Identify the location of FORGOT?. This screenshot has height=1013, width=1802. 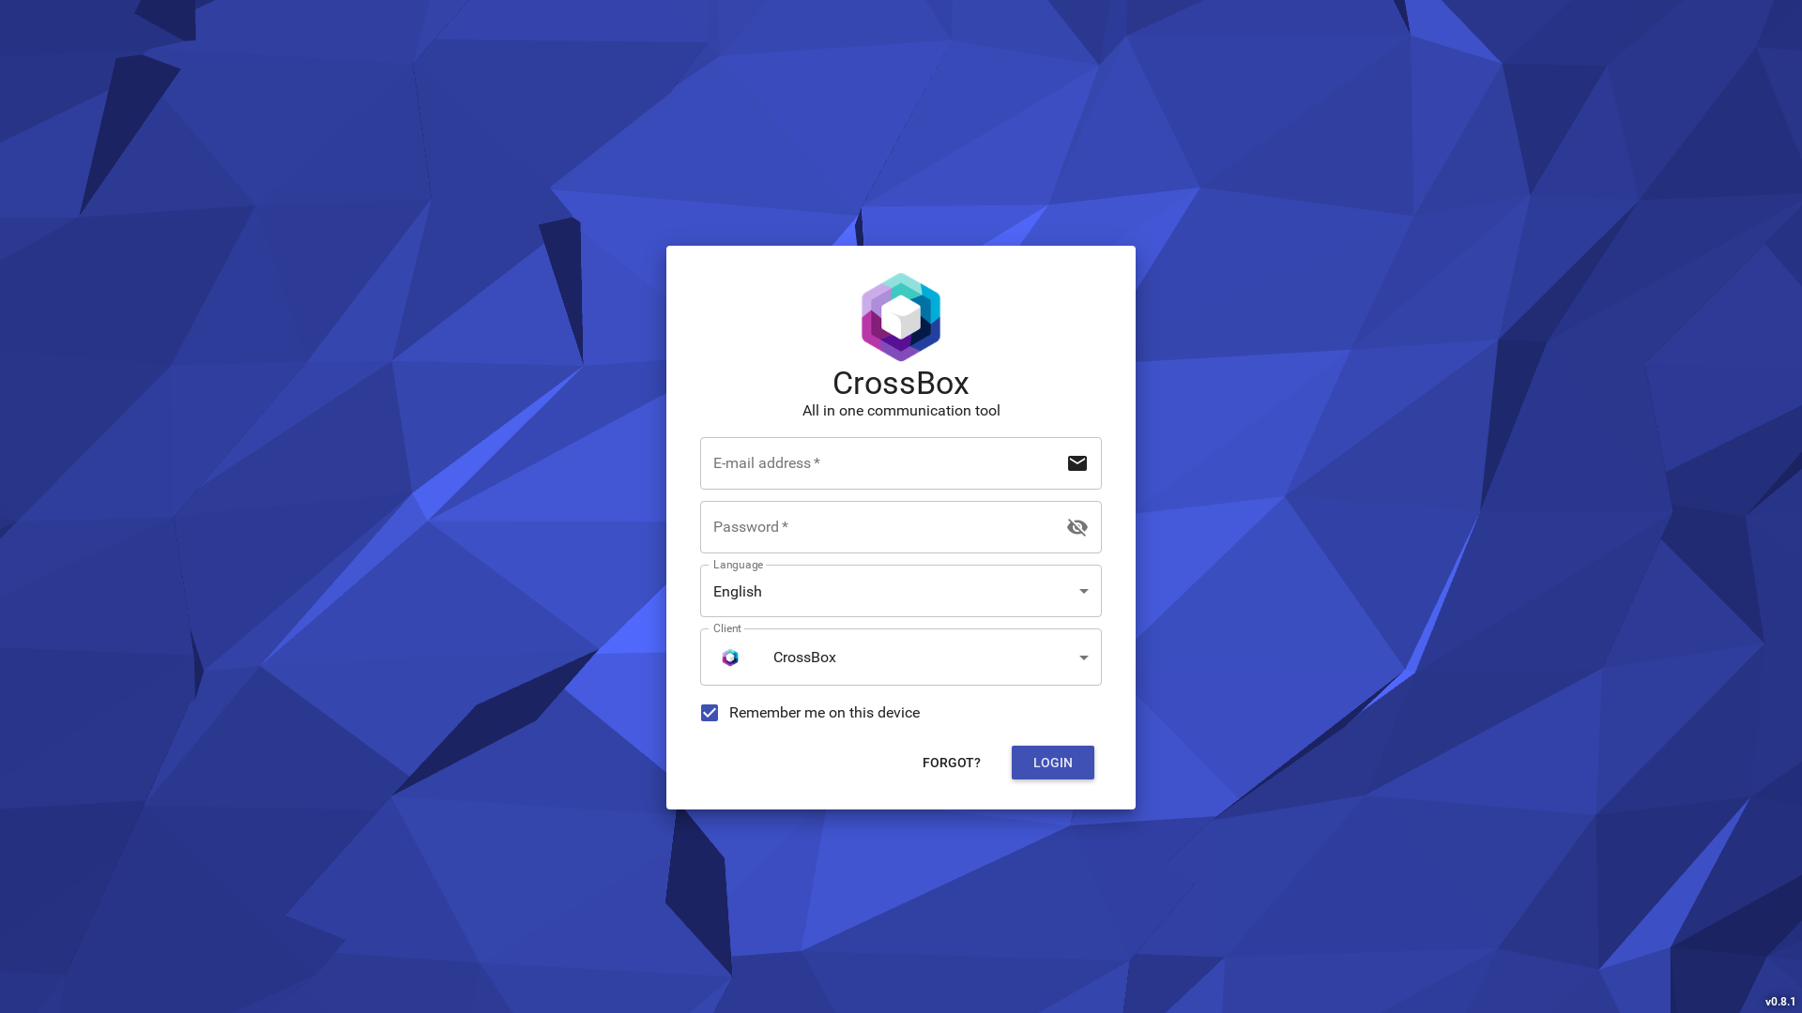
(952, 763).